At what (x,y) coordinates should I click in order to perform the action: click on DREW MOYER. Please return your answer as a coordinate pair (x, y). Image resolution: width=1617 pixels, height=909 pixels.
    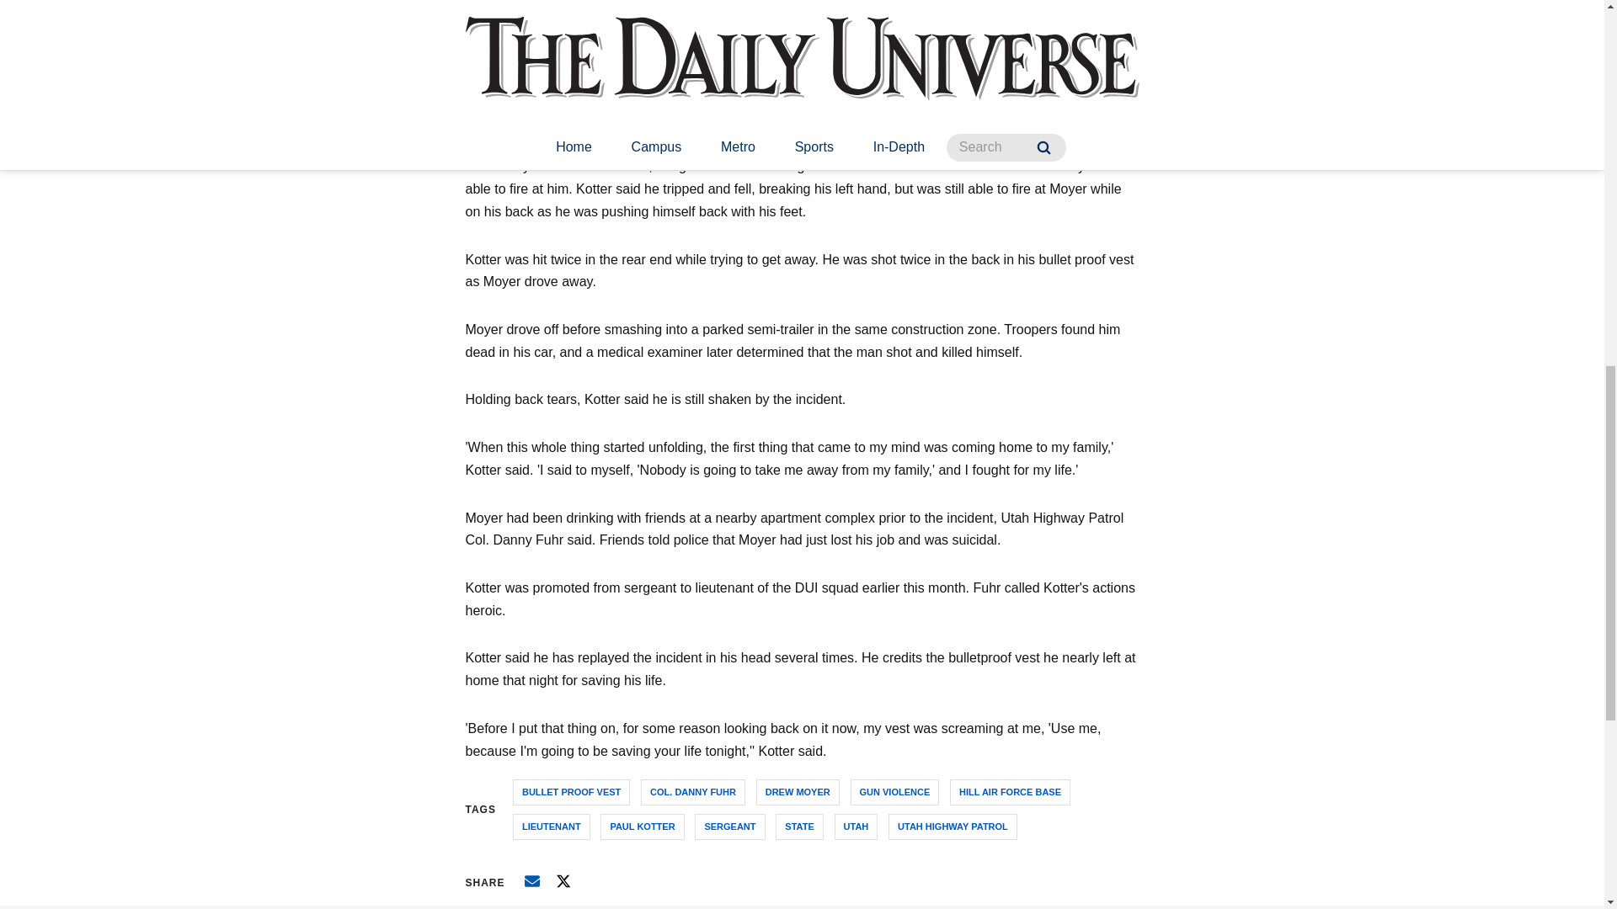
    Looking at the image, I should click on (798, 791).